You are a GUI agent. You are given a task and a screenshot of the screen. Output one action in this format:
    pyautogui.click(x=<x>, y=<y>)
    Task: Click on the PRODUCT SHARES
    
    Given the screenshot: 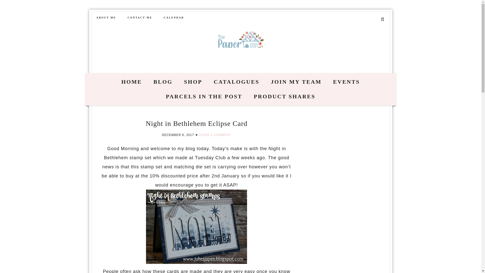 What is the action you would take?
    pyautogui.click(x=284, y=97)
    